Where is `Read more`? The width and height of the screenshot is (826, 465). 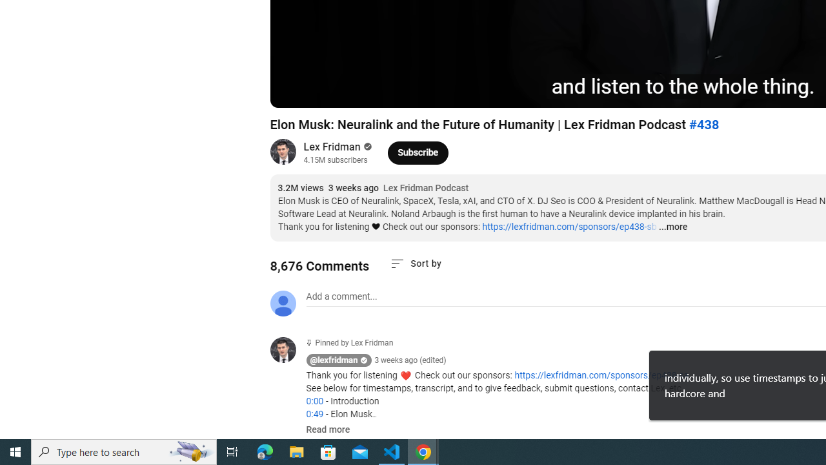 Read more is located at coordinates (328, 430).